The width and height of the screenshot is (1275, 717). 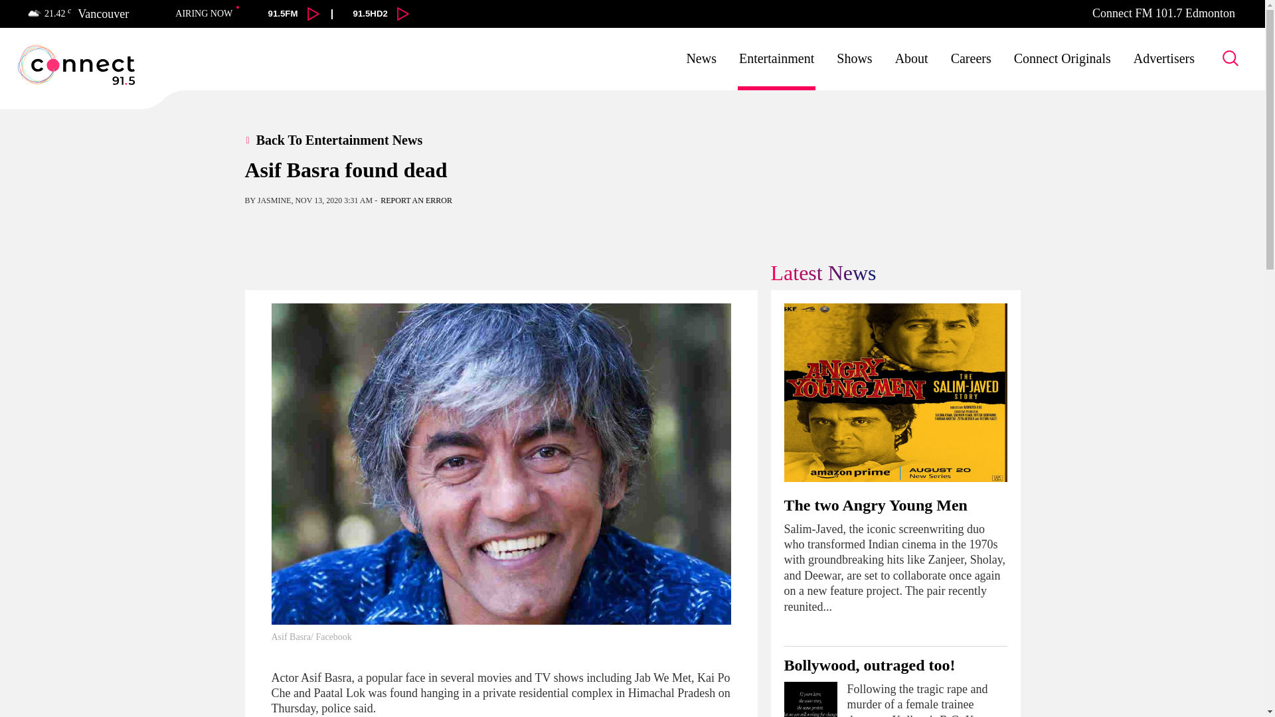 I want to click on Advertisers, so click(x=1163, y=58).